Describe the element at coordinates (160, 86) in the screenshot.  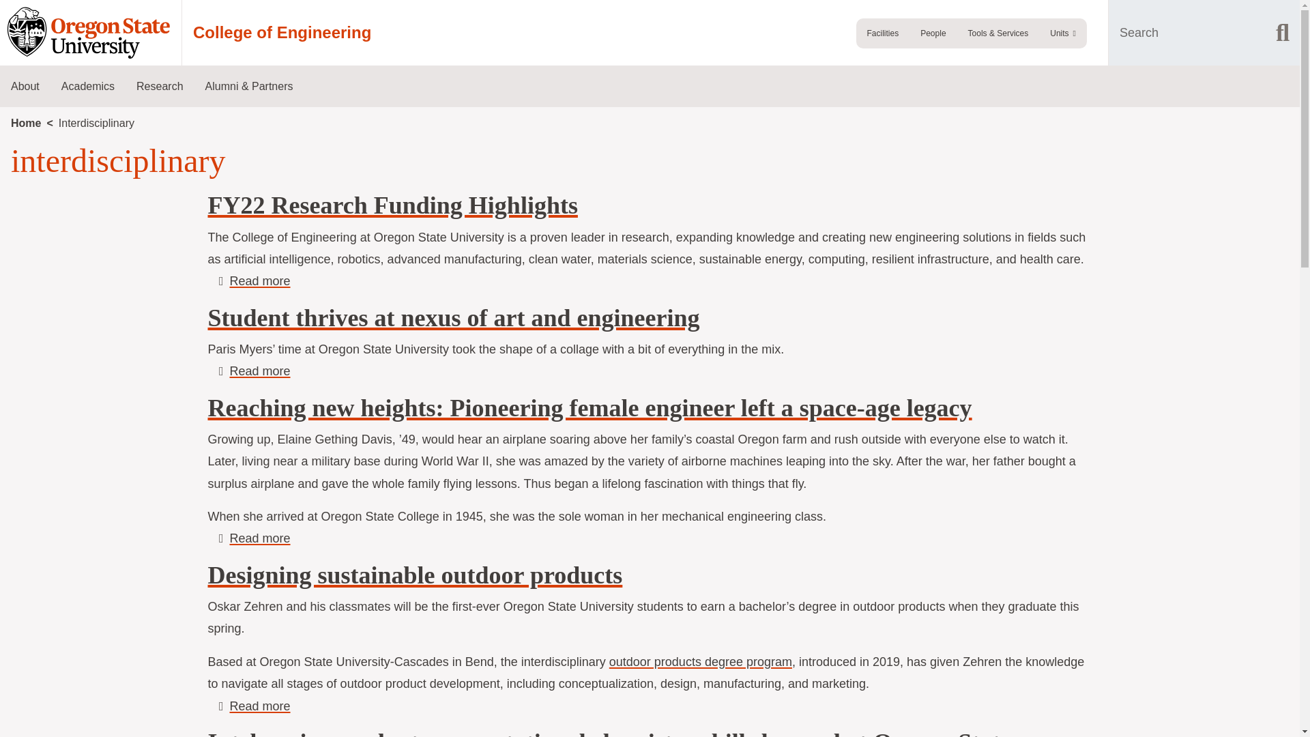
I see `Research` at that location.